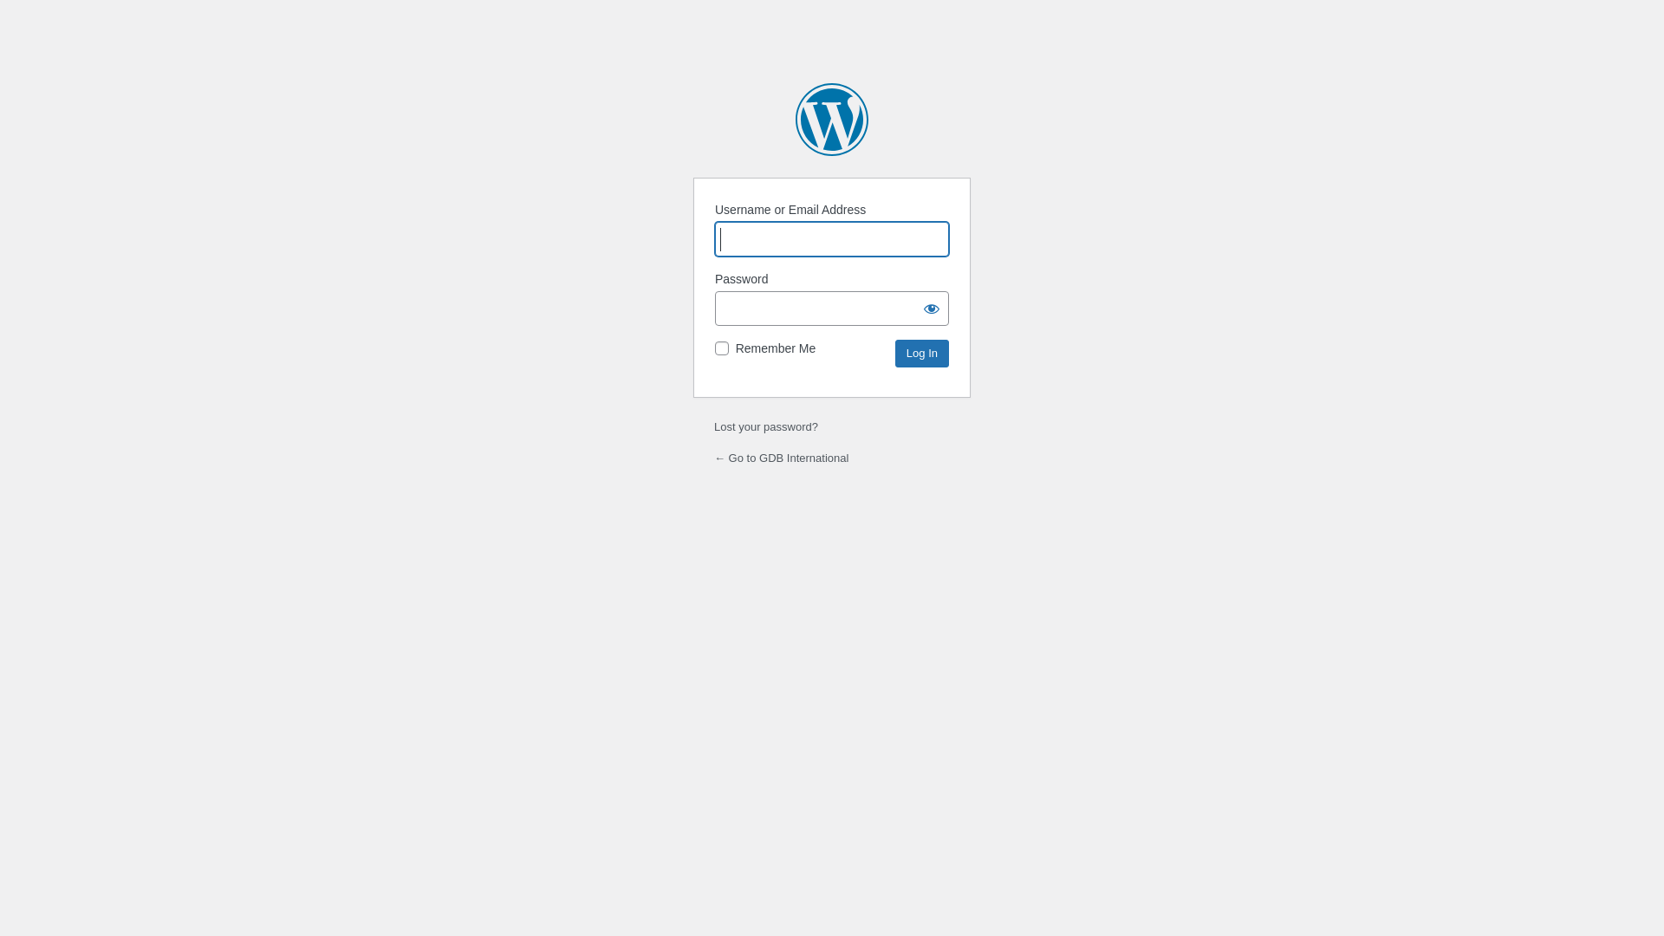  I want to click on Lost your password?, so click(766, 426).